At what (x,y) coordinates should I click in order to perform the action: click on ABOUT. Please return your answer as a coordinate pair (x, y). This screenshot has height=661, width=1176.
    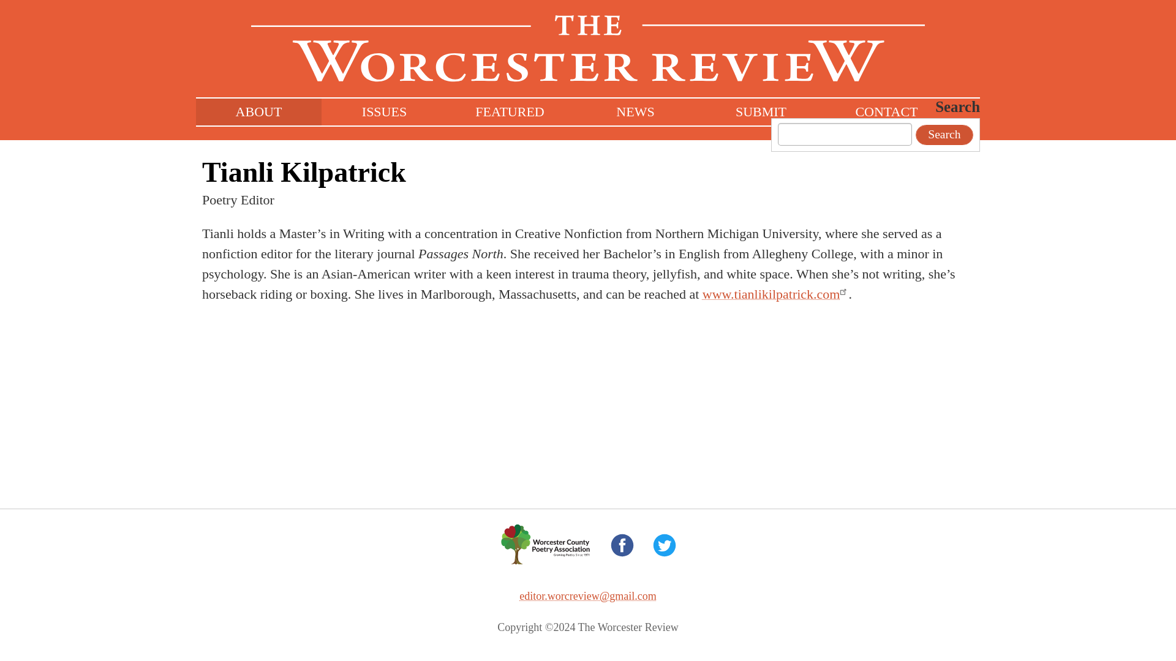
    Looking at the image, I should click on (258, 111).